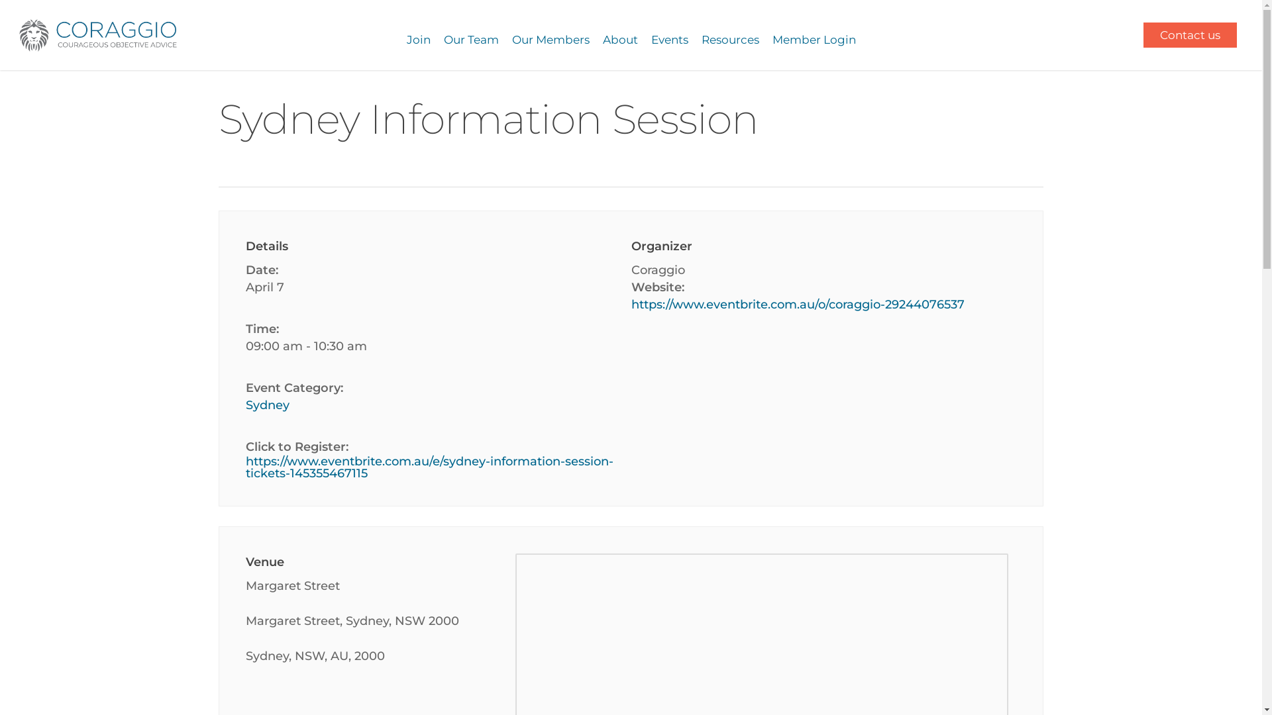  I want to click on Our Team, so click(472, 35).